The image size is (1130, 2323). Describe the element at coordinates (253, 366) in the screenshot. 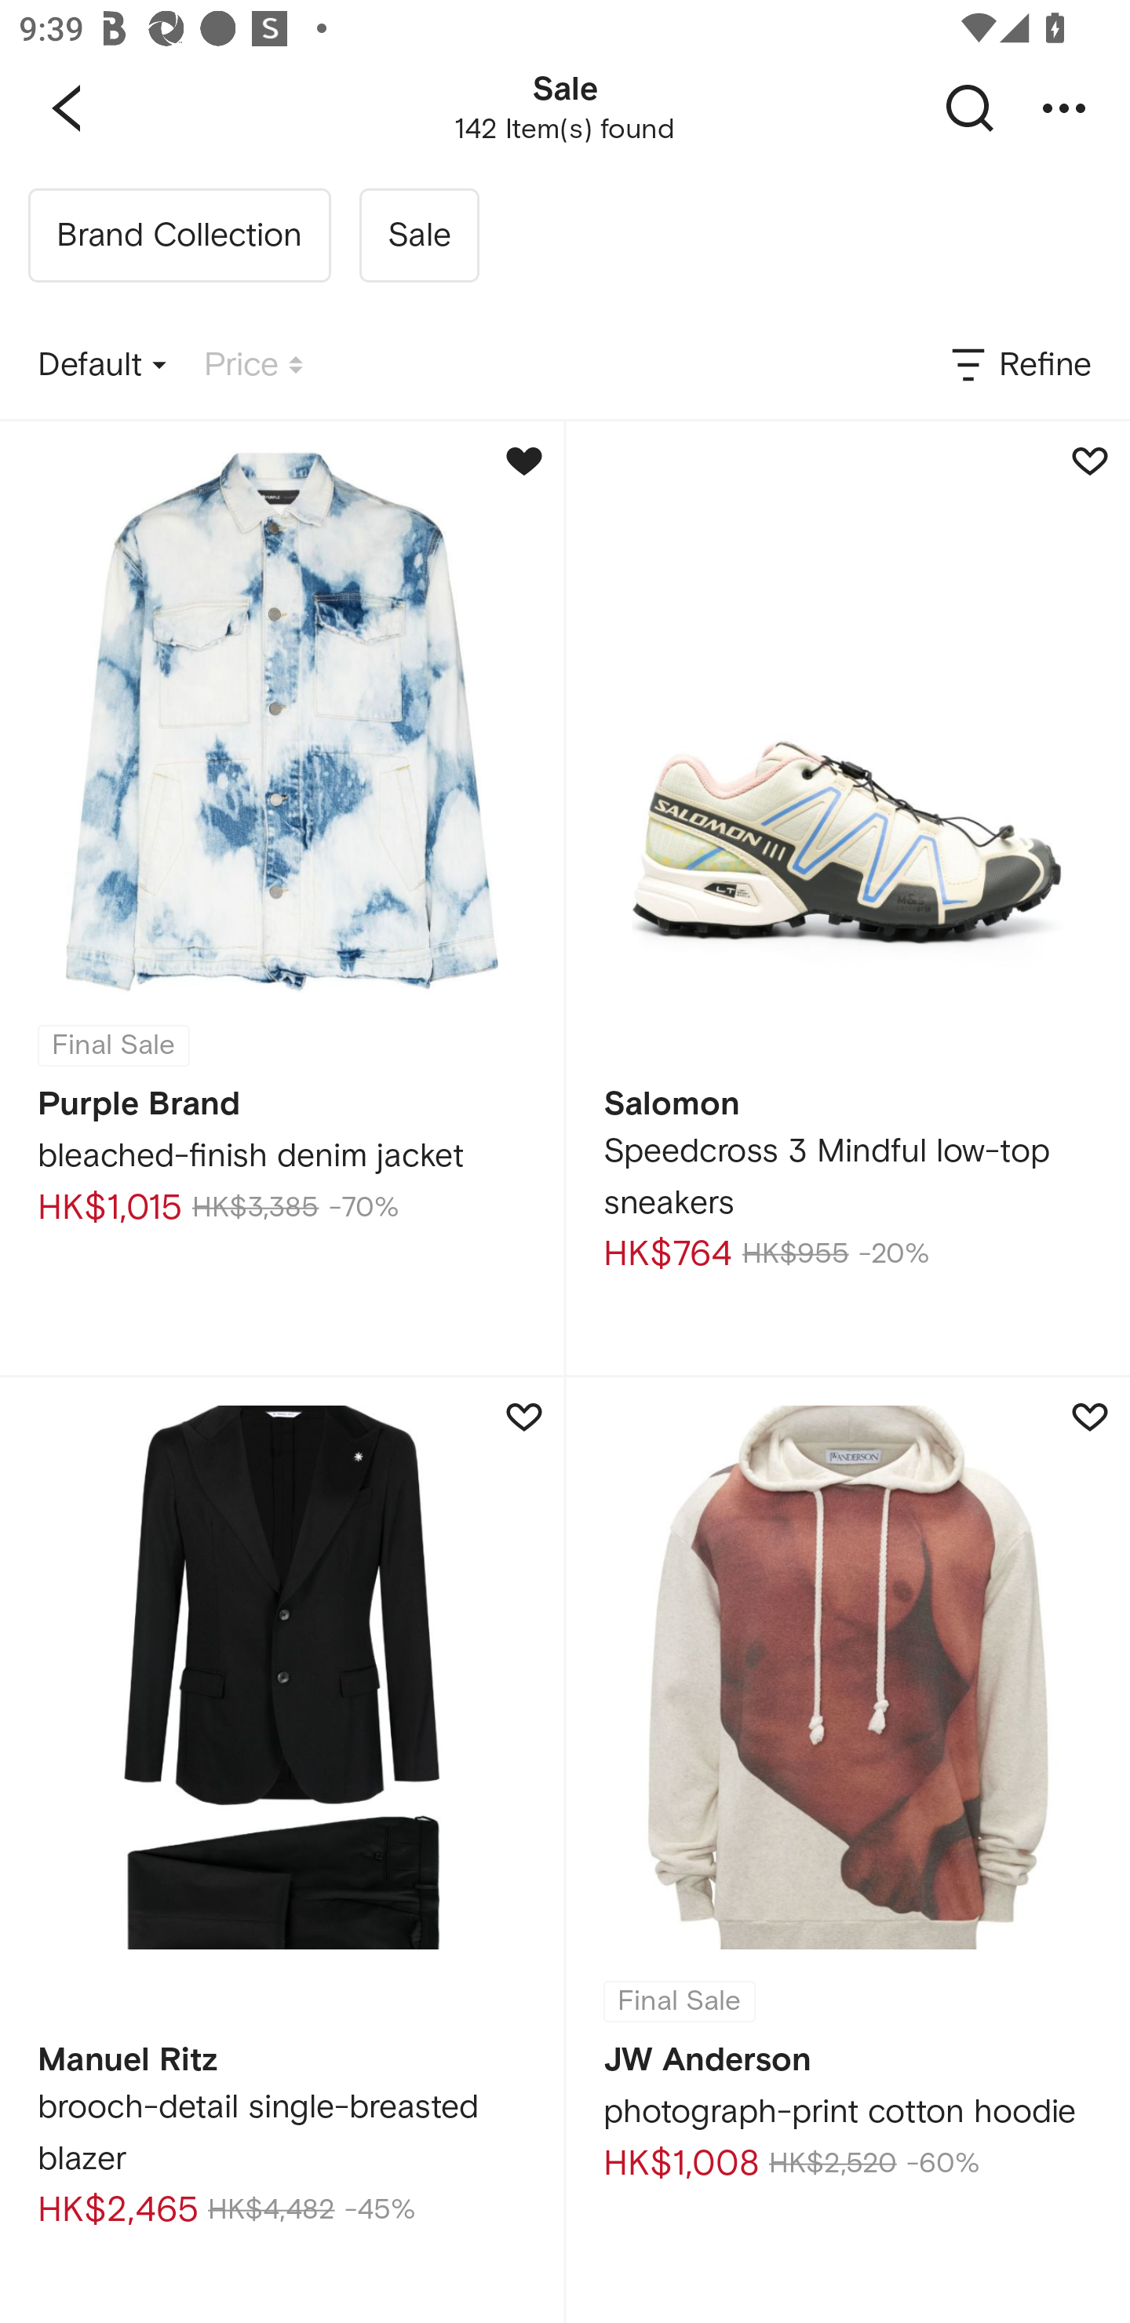

I see `Price` at that location.